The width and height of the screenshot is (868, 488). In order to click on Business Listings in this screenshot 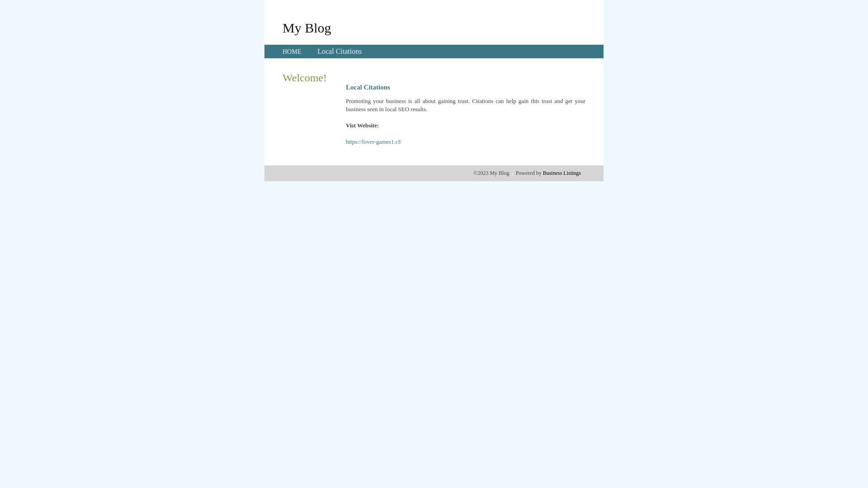, I will do `click(562, 173)`.